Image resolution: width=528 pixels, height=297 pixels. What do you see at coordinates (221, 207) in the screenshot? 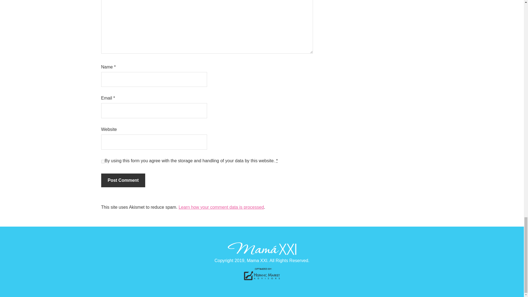
I see `Learn how your comment data is processed` at bounding box center [221, 207].